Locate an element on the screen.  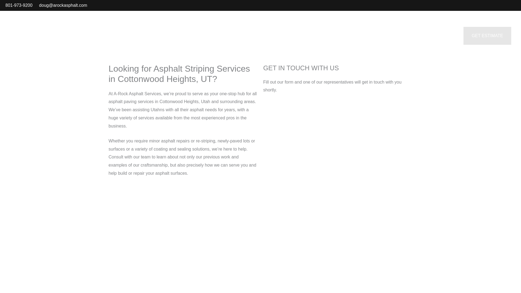
801-973-9200 is located at coordinates (19, 5).